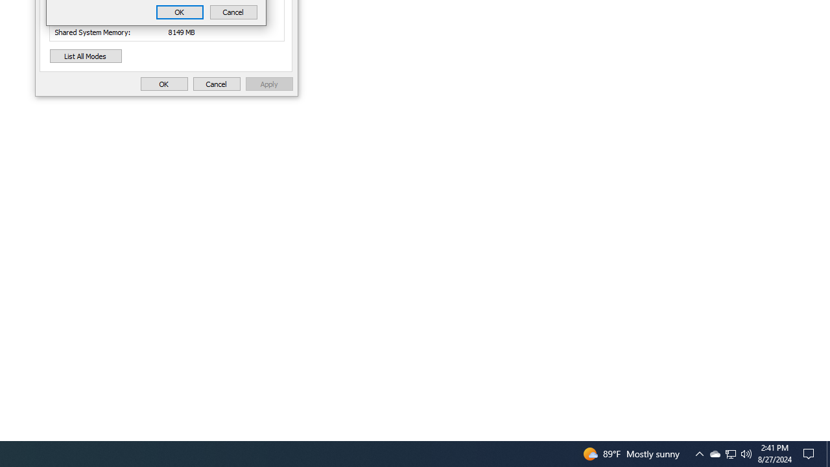  Describe the element at coordinates (699, 454) in the screenshot. I see `Action Center, No new notifications` at that location.